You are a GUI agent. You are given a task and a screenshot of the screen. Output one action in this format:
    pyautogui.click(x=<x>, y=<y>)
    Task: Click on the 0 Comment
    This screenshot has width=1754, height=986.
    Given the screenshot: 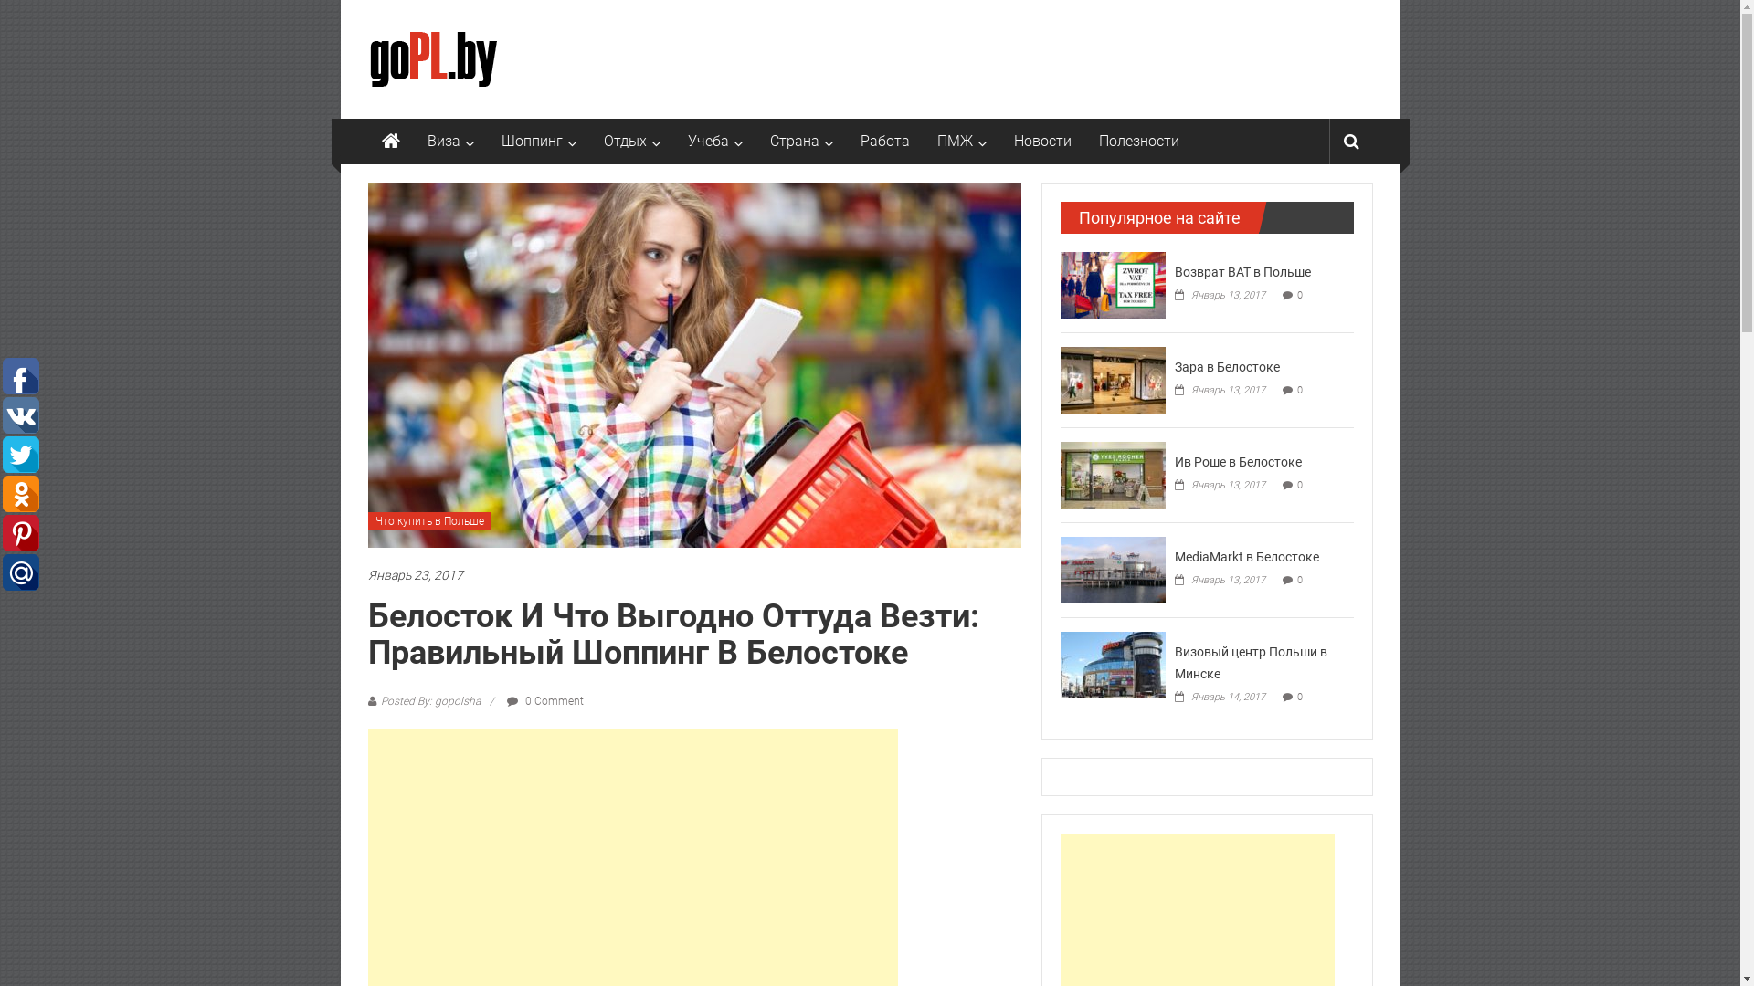 What is the action you would take?
    pyautogui.click(x=544, y=701)
    